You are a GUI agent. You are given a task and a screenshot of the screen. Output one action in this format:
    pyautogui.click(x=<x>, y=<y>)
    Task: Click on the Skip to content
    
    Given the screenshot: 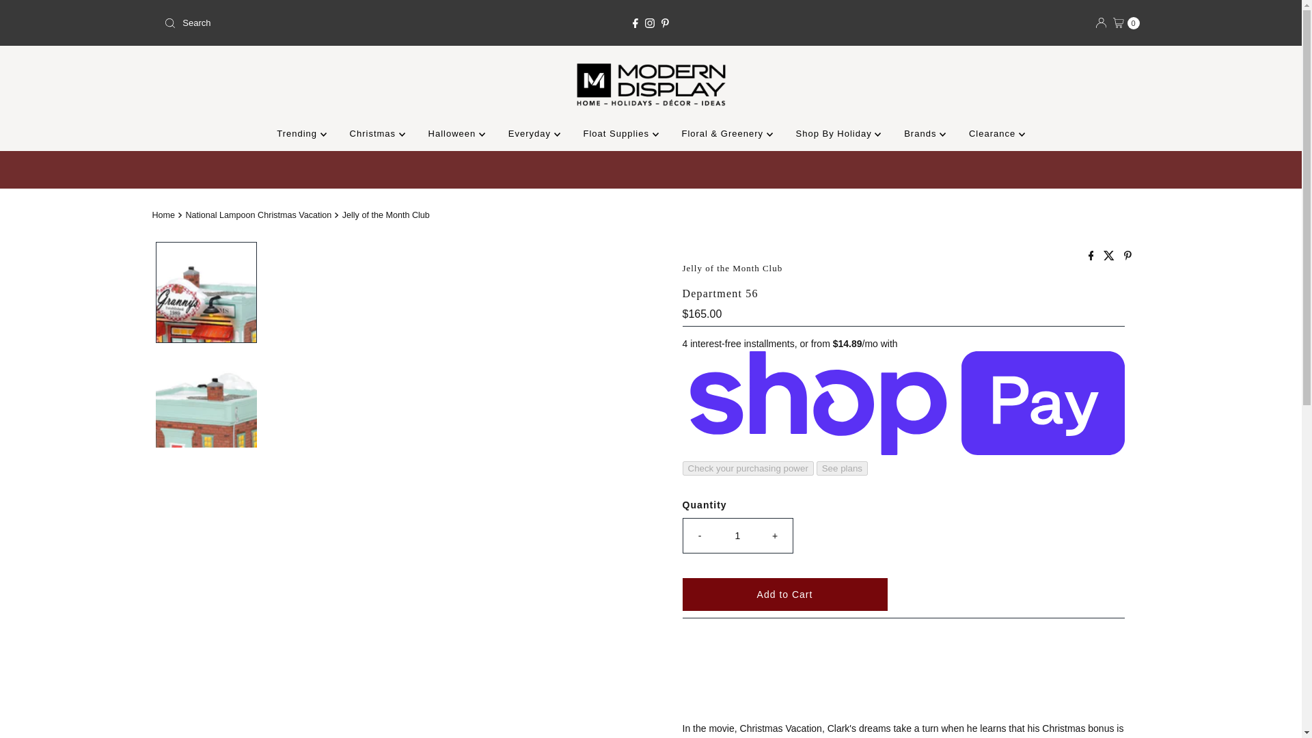 What is the action you would take?
    pyautogui.click(x=46, y=16)
    